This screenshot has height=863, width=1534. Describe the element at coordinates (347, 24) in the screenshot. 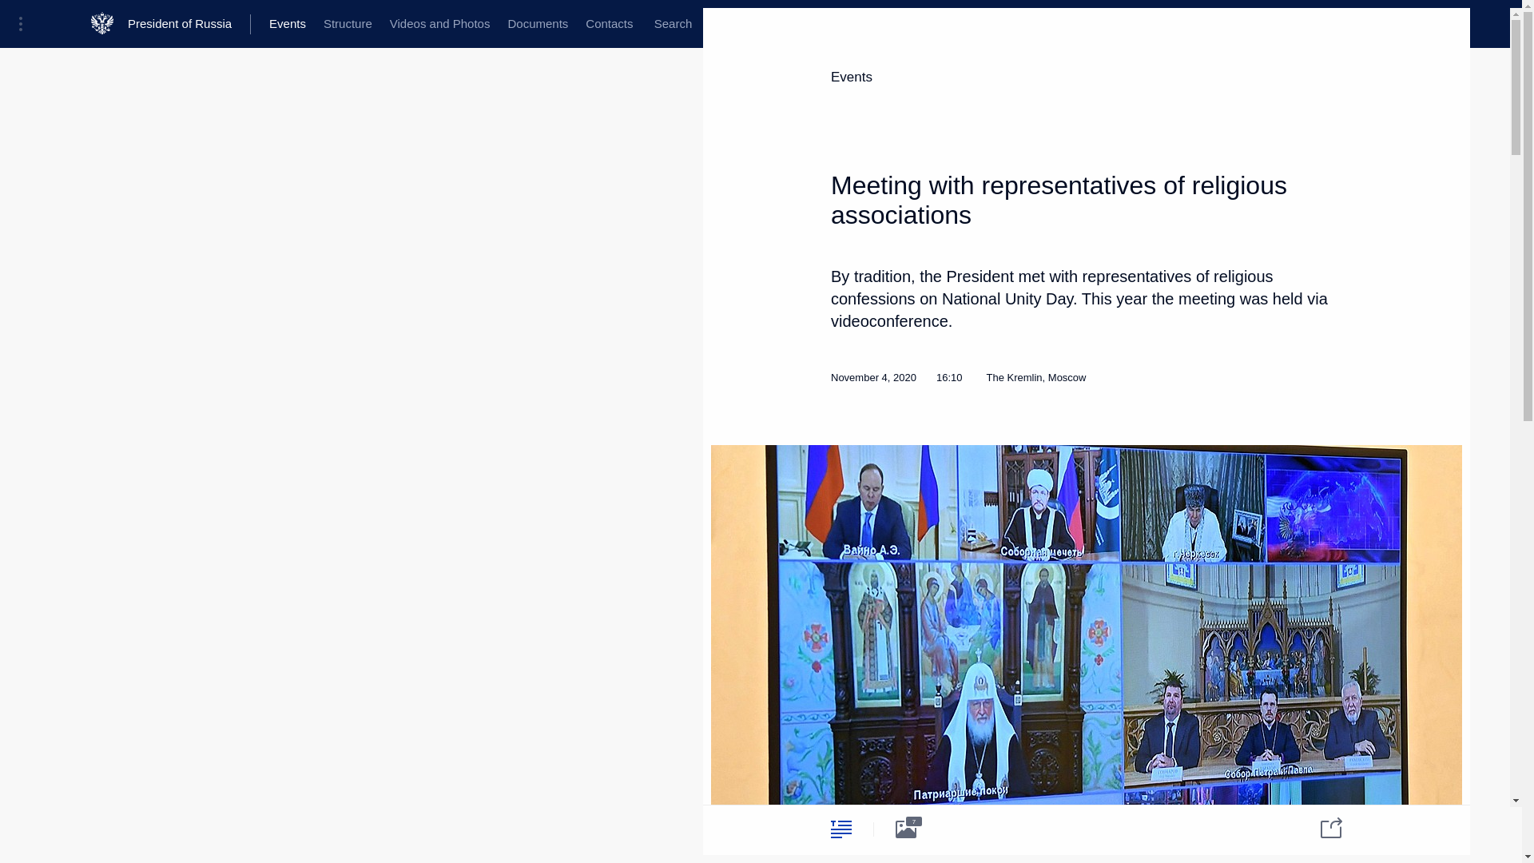

I see `Structure` at that location.